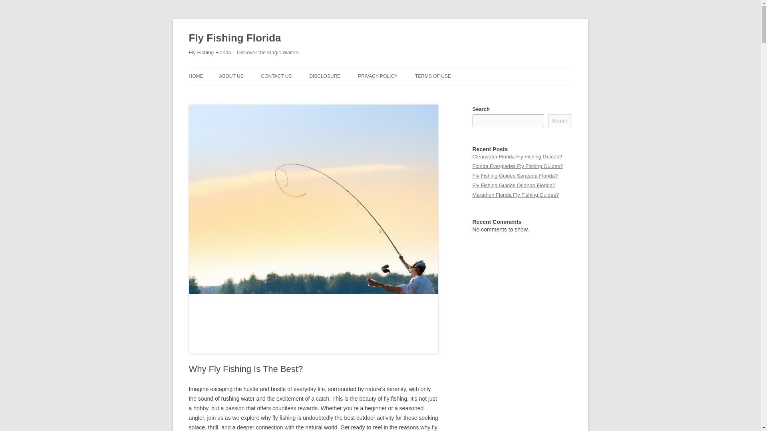  What do you see at coordinates (276, 76) in the screenshot?
I see `CONTACT US` at bounding box center [276, 76].